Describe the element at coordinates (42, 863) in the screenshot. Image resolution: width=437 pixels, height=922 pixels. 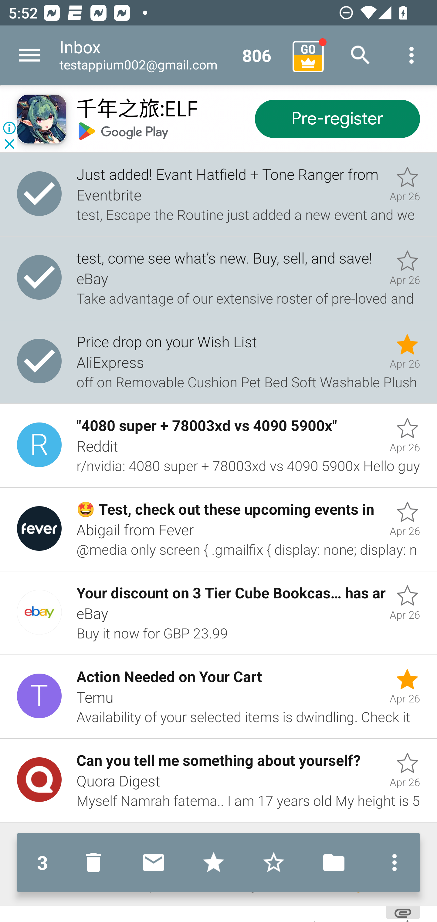
I see `3 3 messages` at that location.